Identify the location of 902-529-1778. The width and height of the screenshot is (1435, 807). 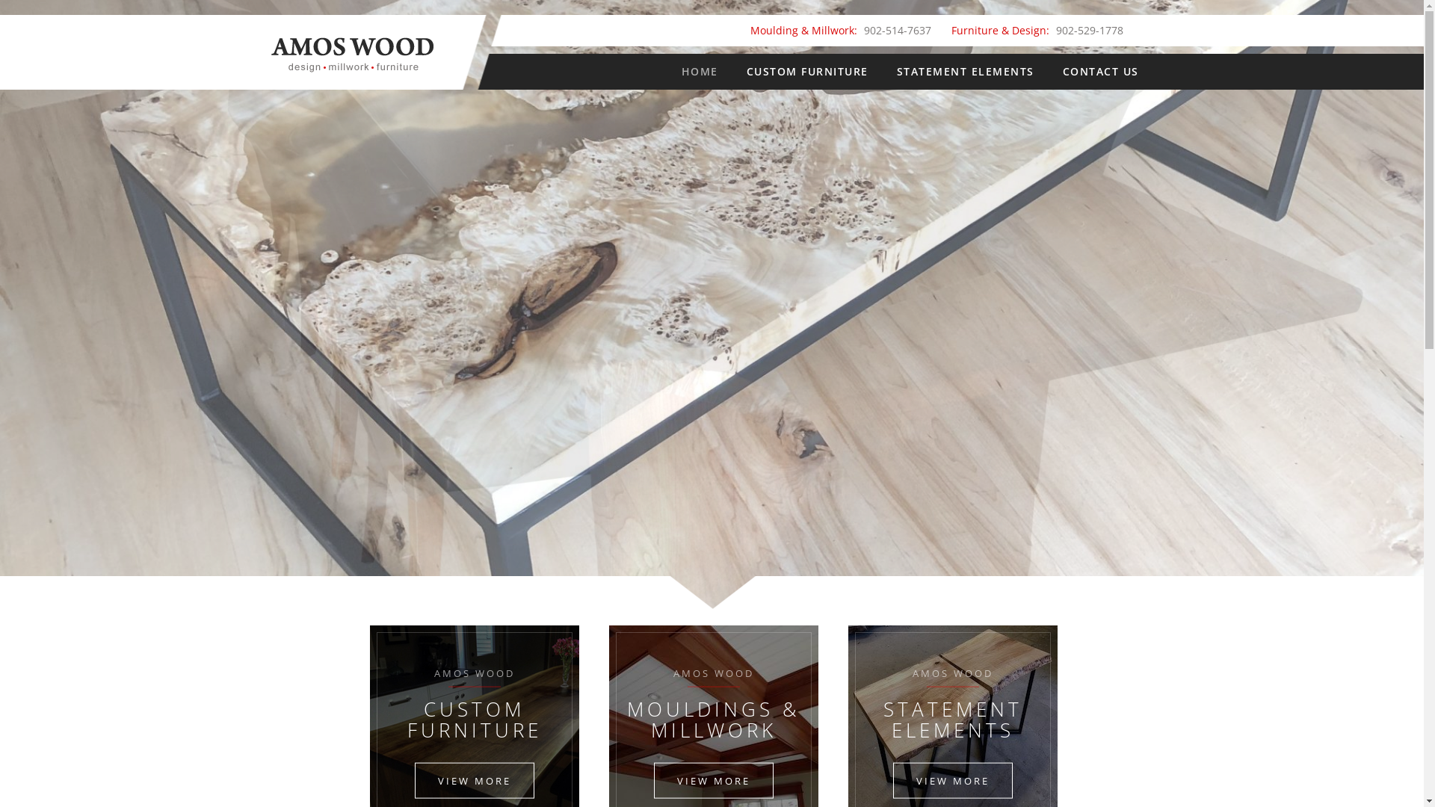
(1089, 30).